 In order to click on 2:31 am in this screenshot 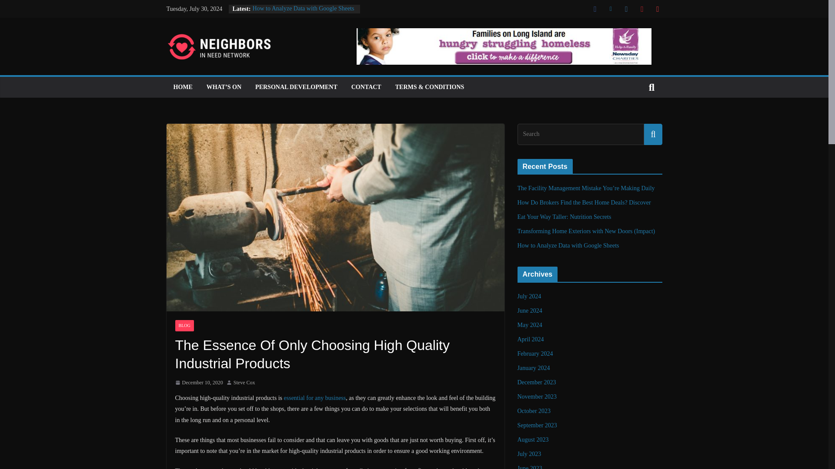, I will do `click(198, 383)`.